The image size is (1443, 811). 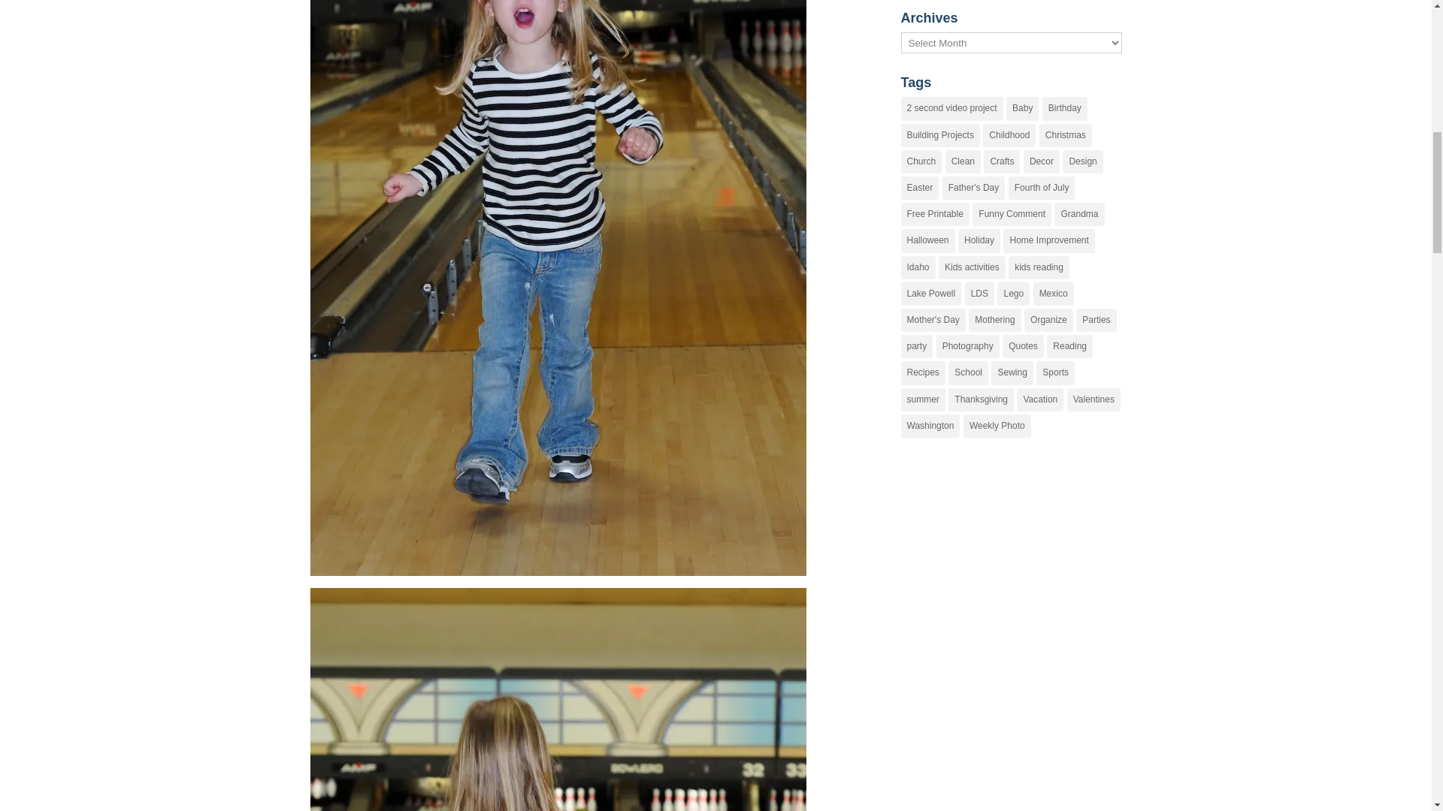 I want to click on Decor, so click(x=1041, y=161).